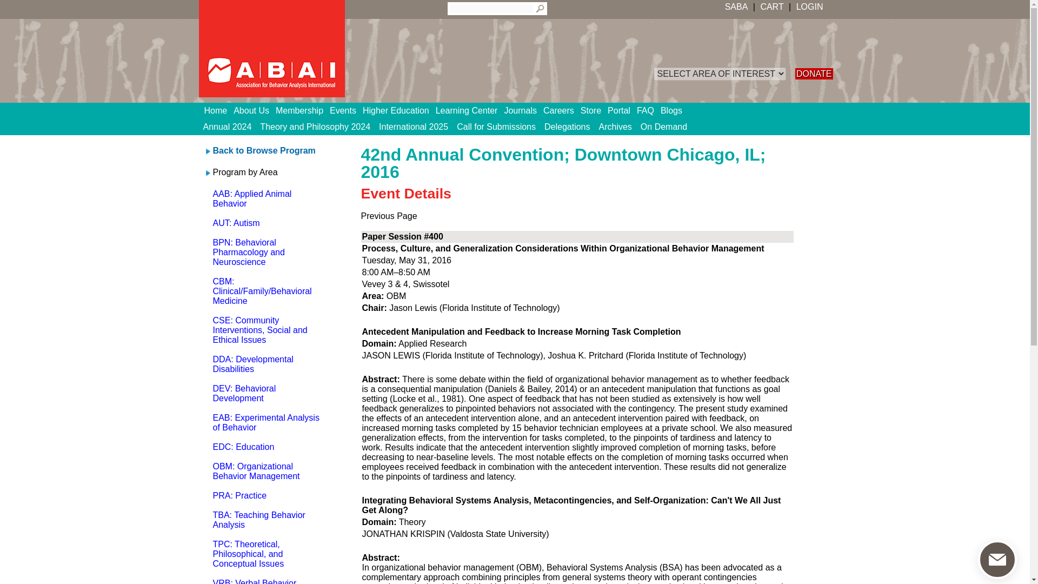 This screenshot has width=1038, height=584. What do you see at coordinates (736, 6) in the screenshot?
I see `SABA` at bounding box center [736, 6].